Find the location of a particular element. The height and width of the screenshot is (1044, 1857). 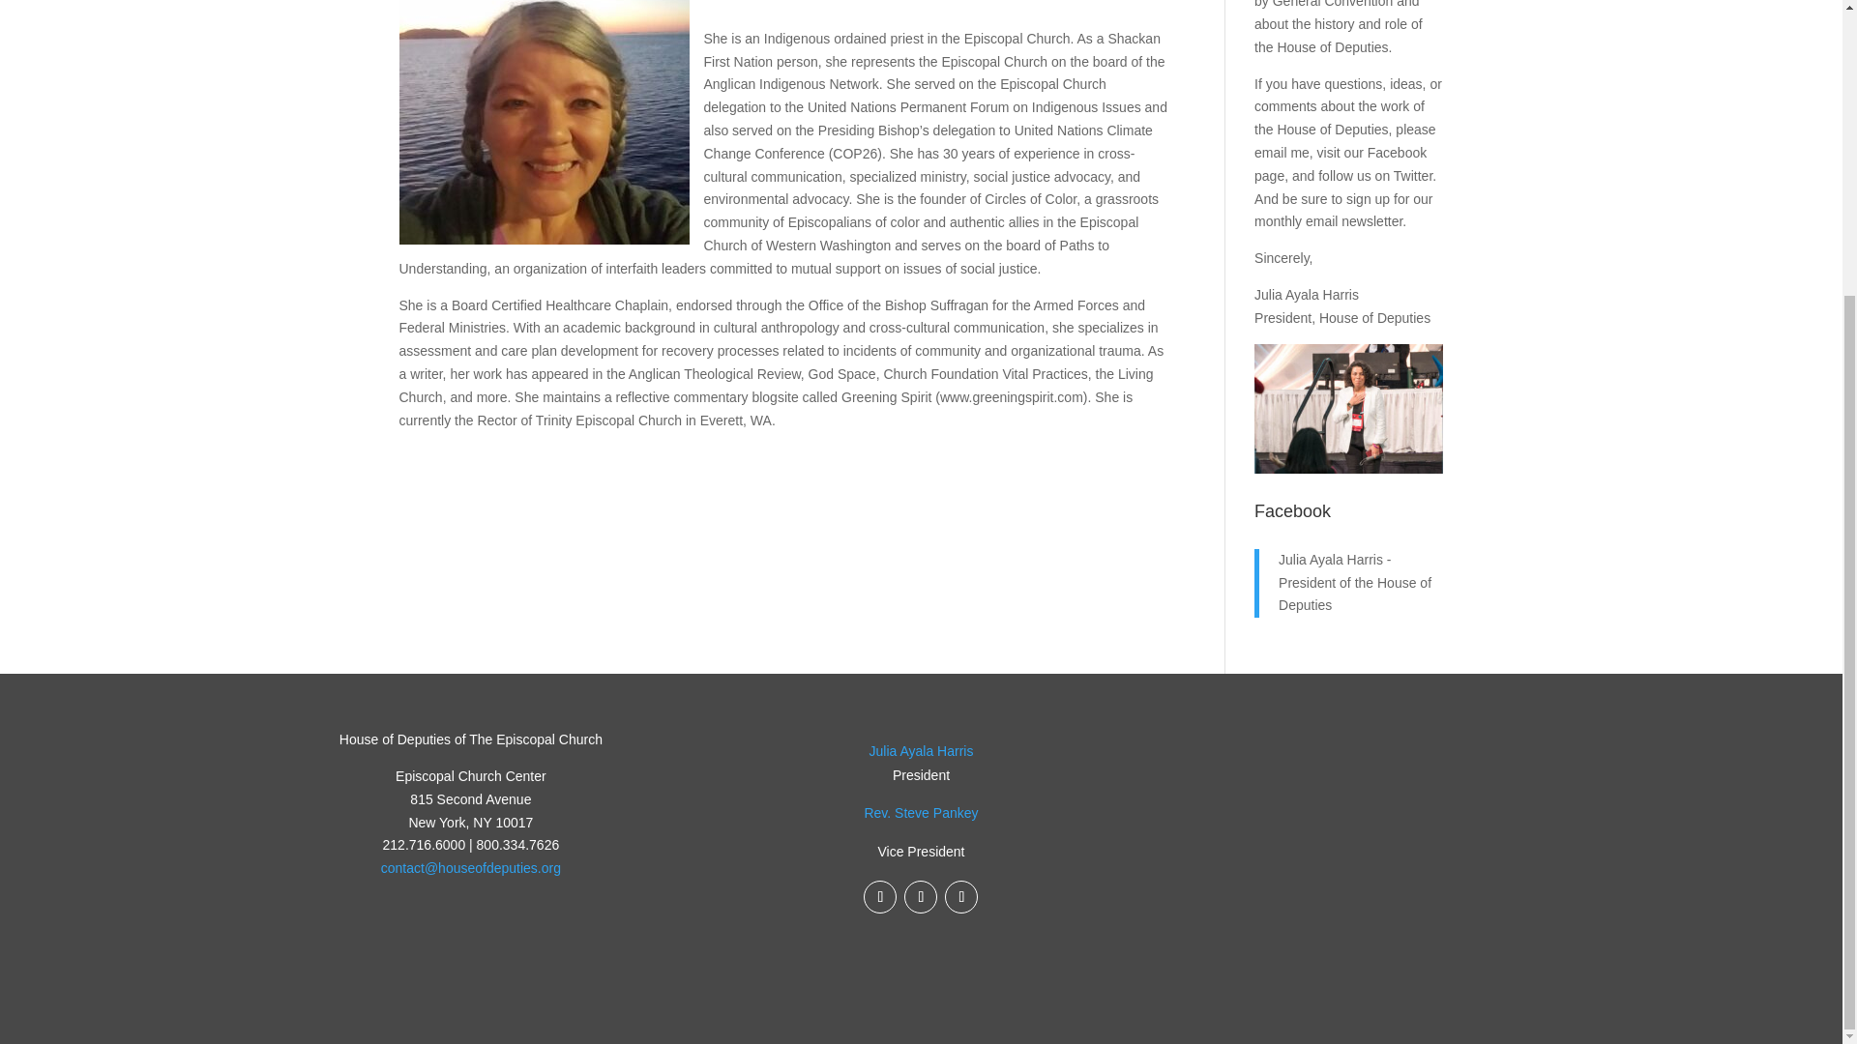

Julia Ayala Harris - President of the House of Deputies is located at coordinates (1355, 583).